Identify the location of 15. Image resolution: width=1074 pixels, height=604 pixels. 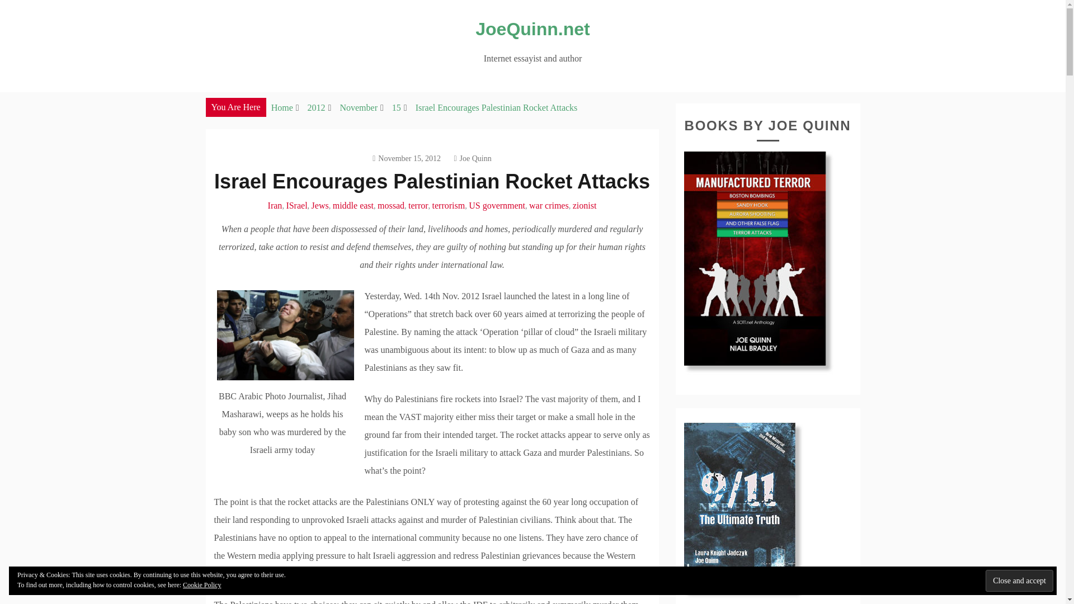
(396, 107).